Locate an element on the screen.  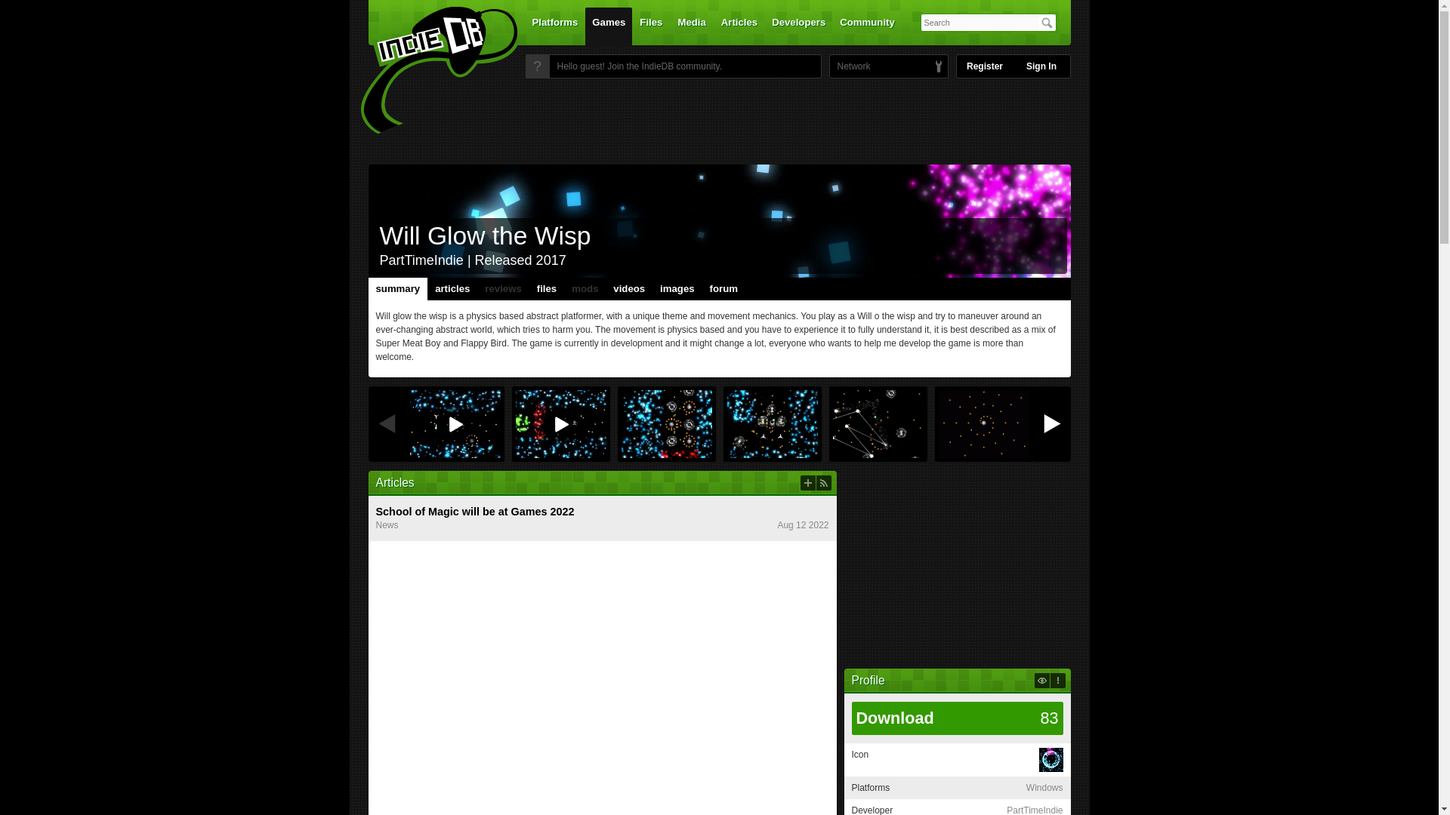
3rd party ad content is located at coordinates (718, 121).